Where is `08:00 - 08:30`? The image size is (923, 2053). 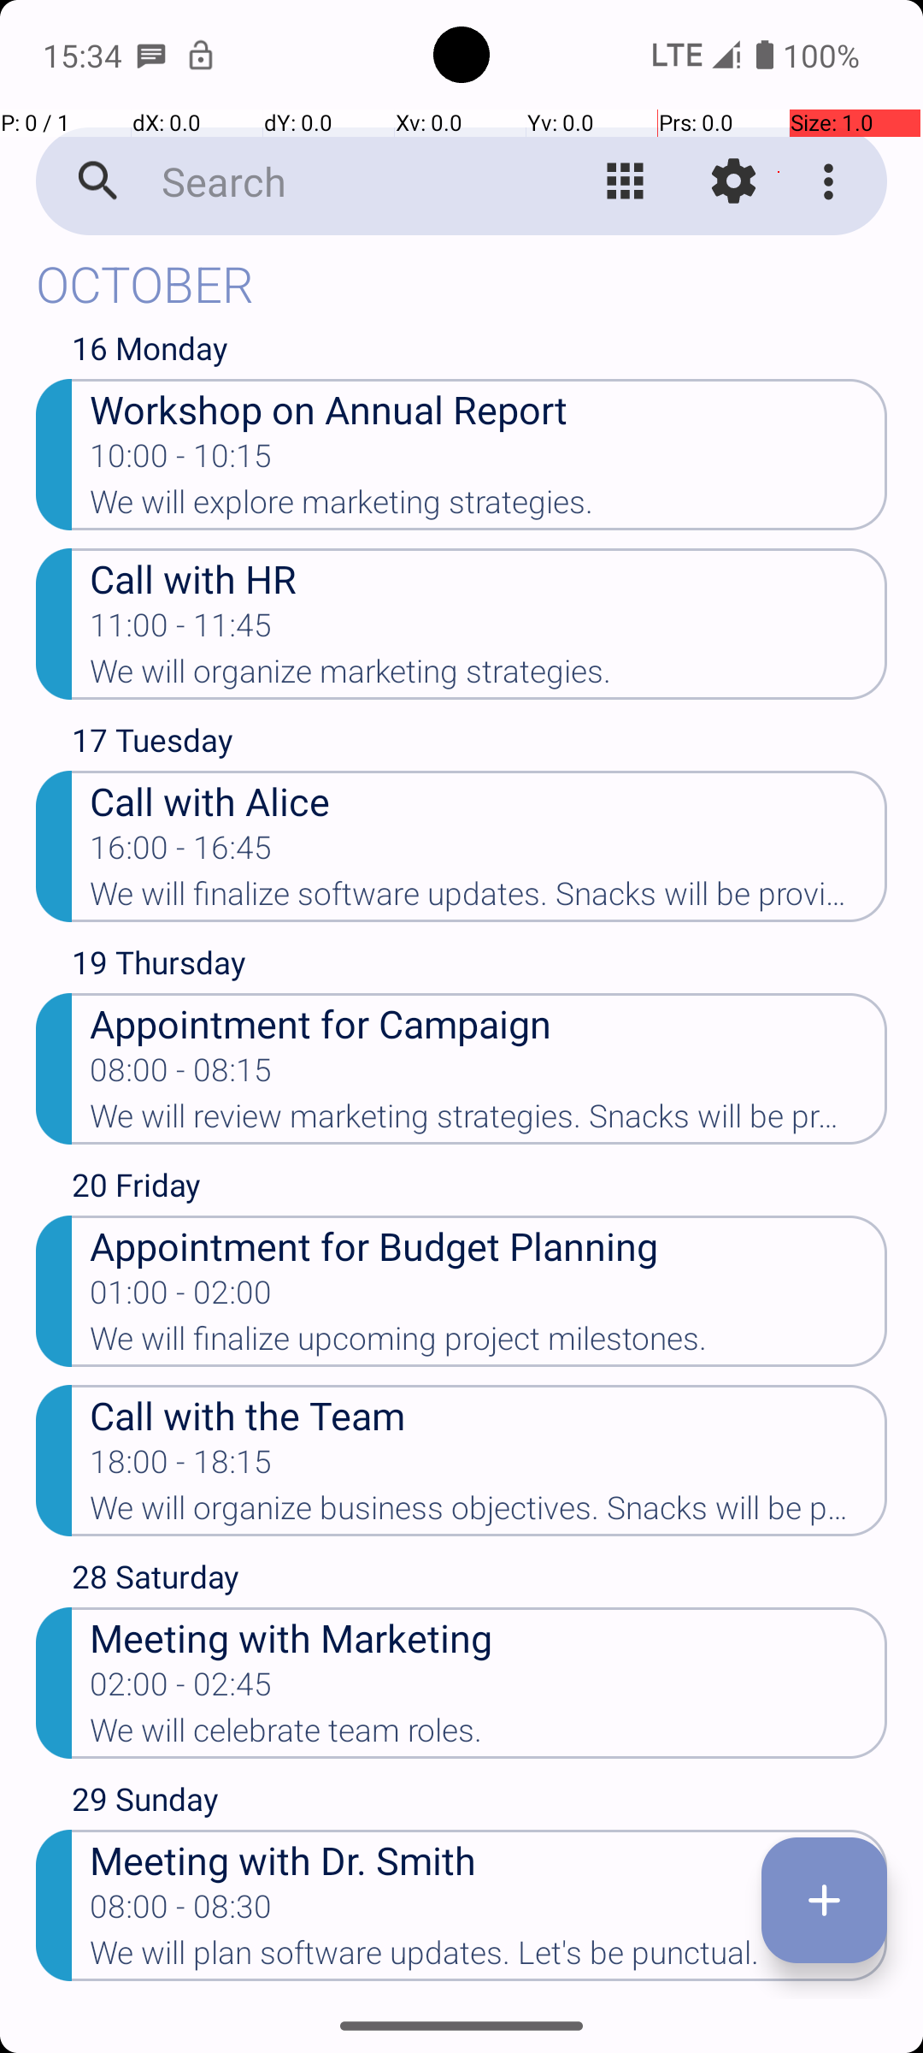
08:00 - 08:30 is located at coordinates (181, 1912).